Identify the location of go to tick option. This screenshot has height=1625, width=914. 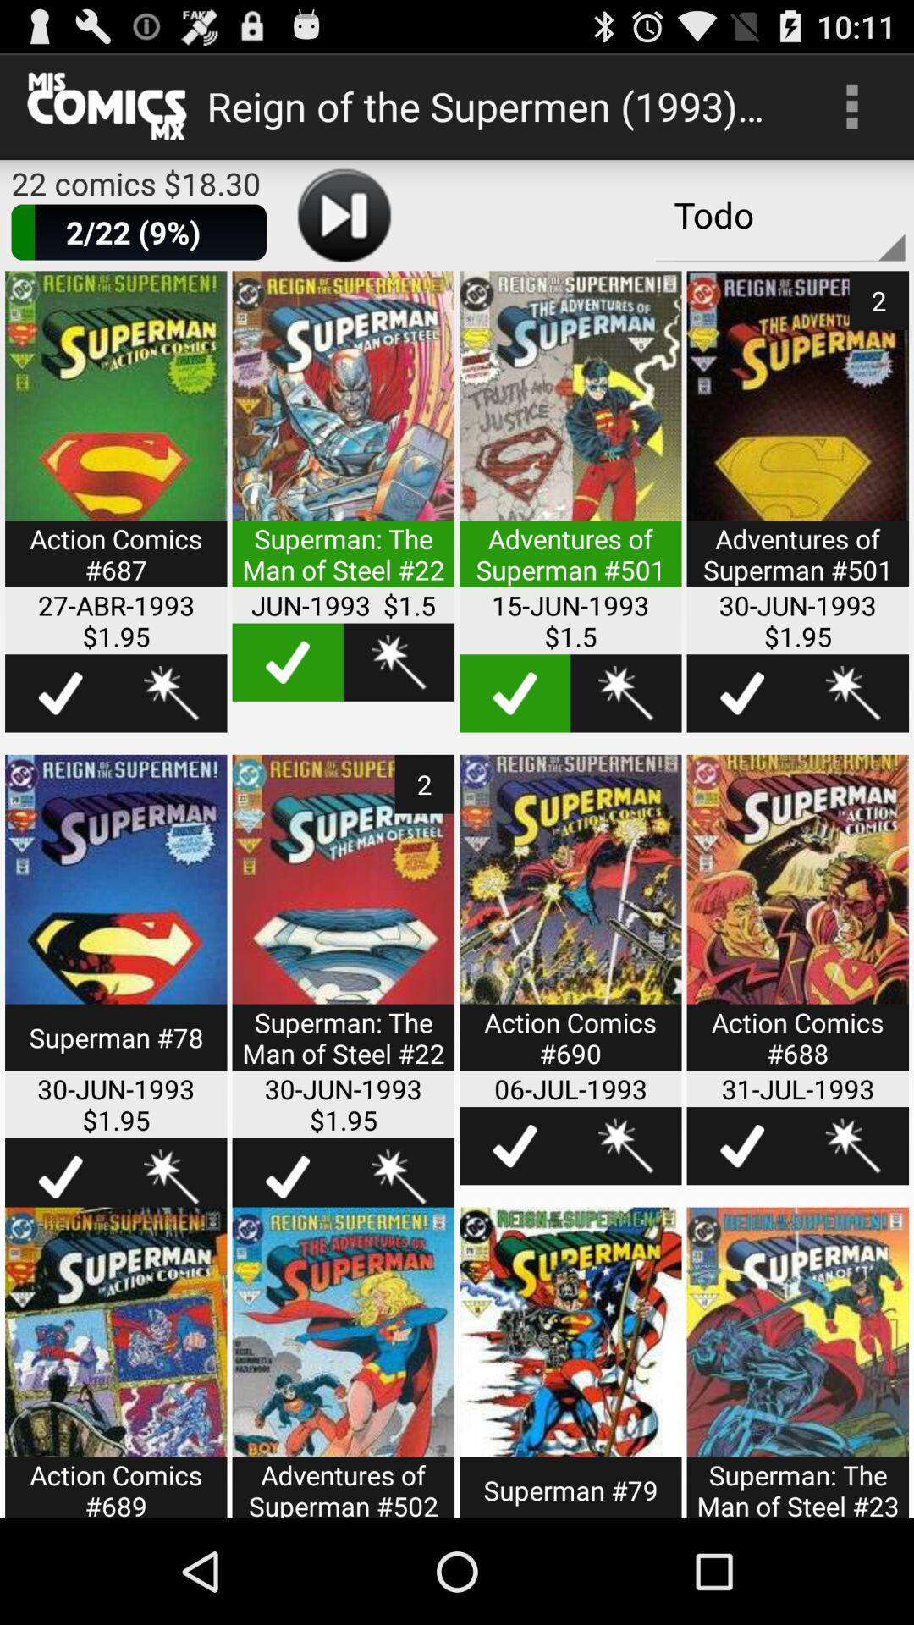
(741, 693).